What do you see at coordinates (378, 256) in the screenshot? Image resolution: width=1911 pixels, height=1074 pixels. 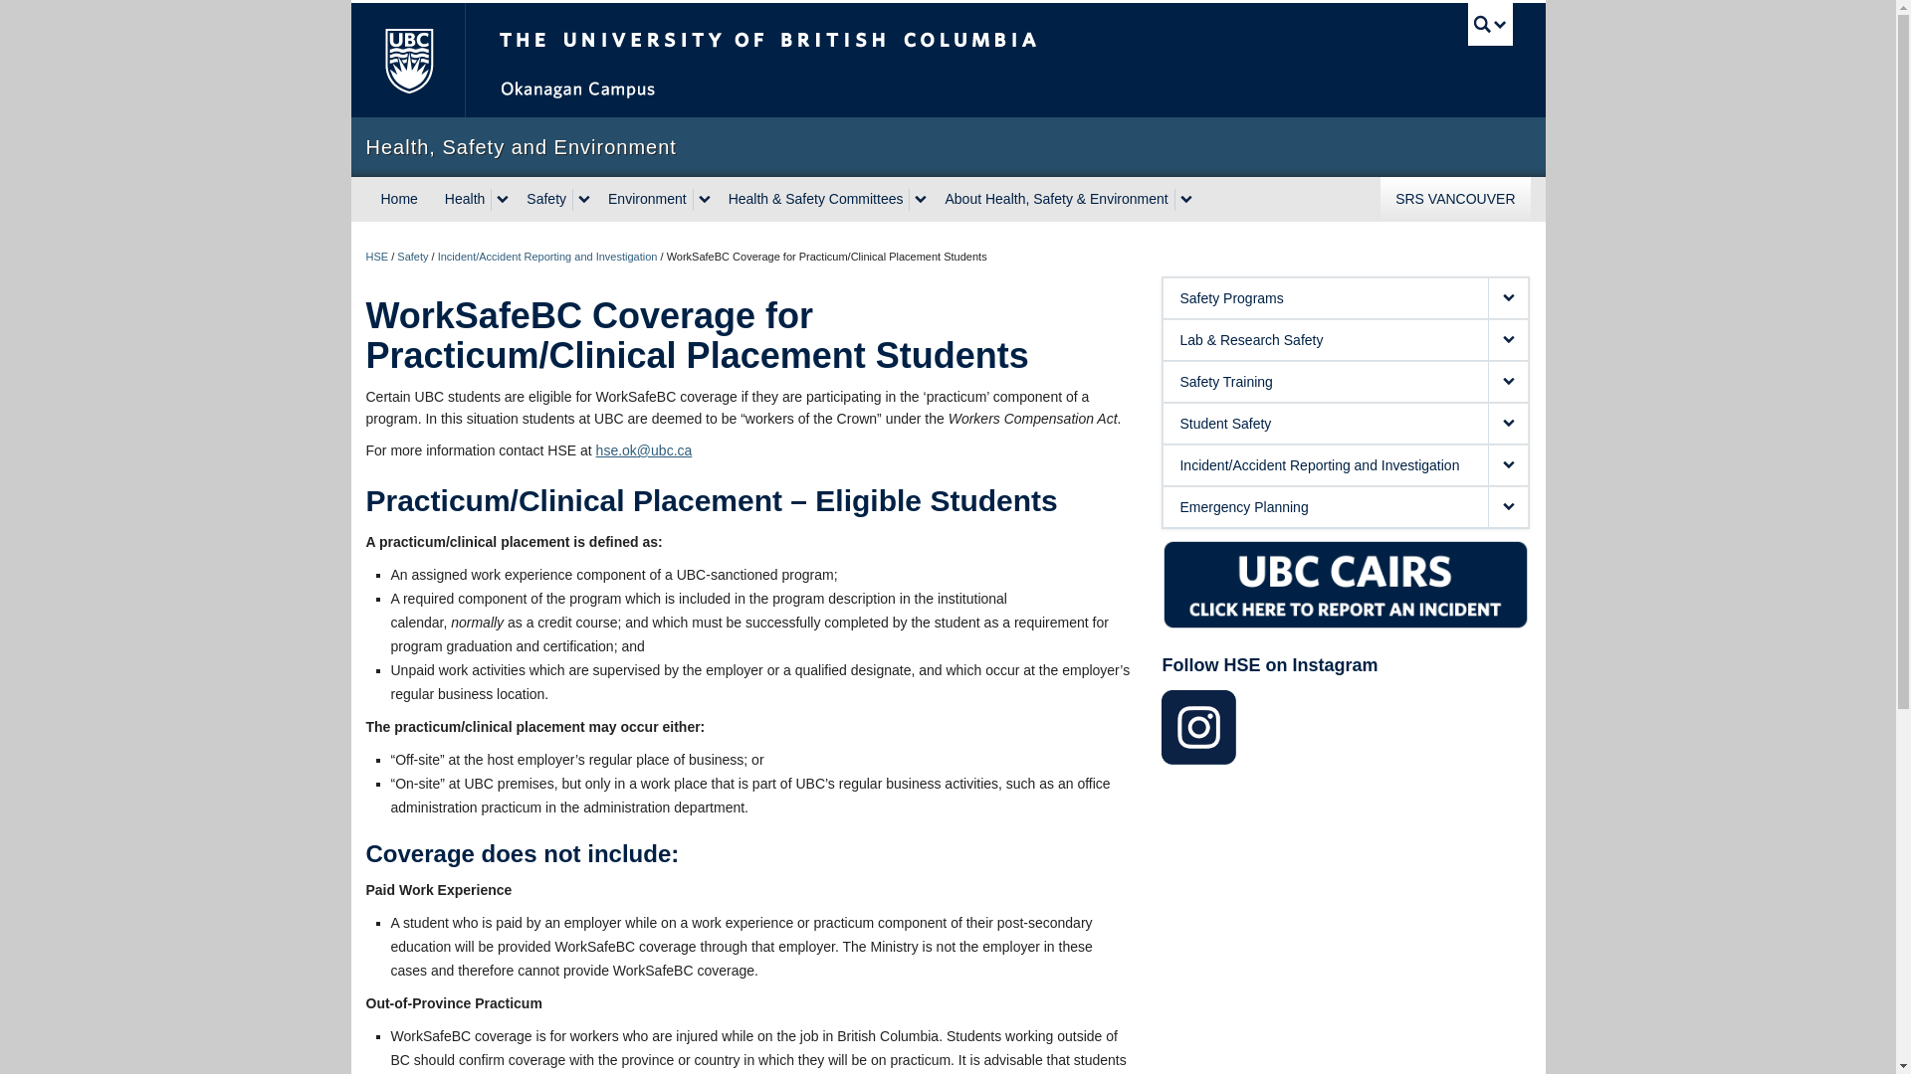 I see `Health, Safety and Environment` at bounding box center [378, 256].